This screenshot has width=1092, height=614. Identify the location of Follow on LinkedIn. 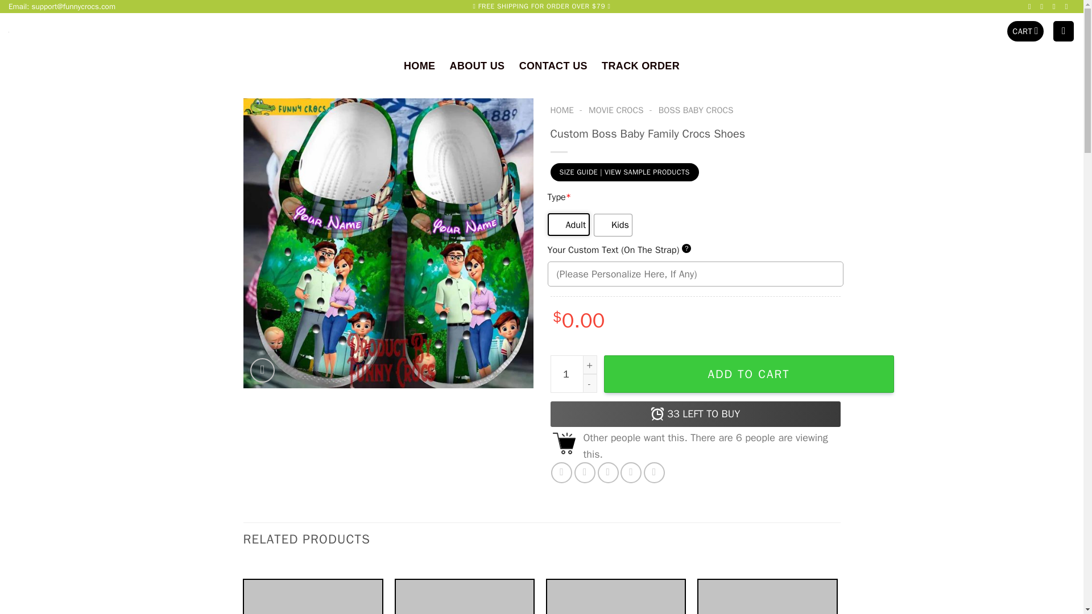
(1068, 7).